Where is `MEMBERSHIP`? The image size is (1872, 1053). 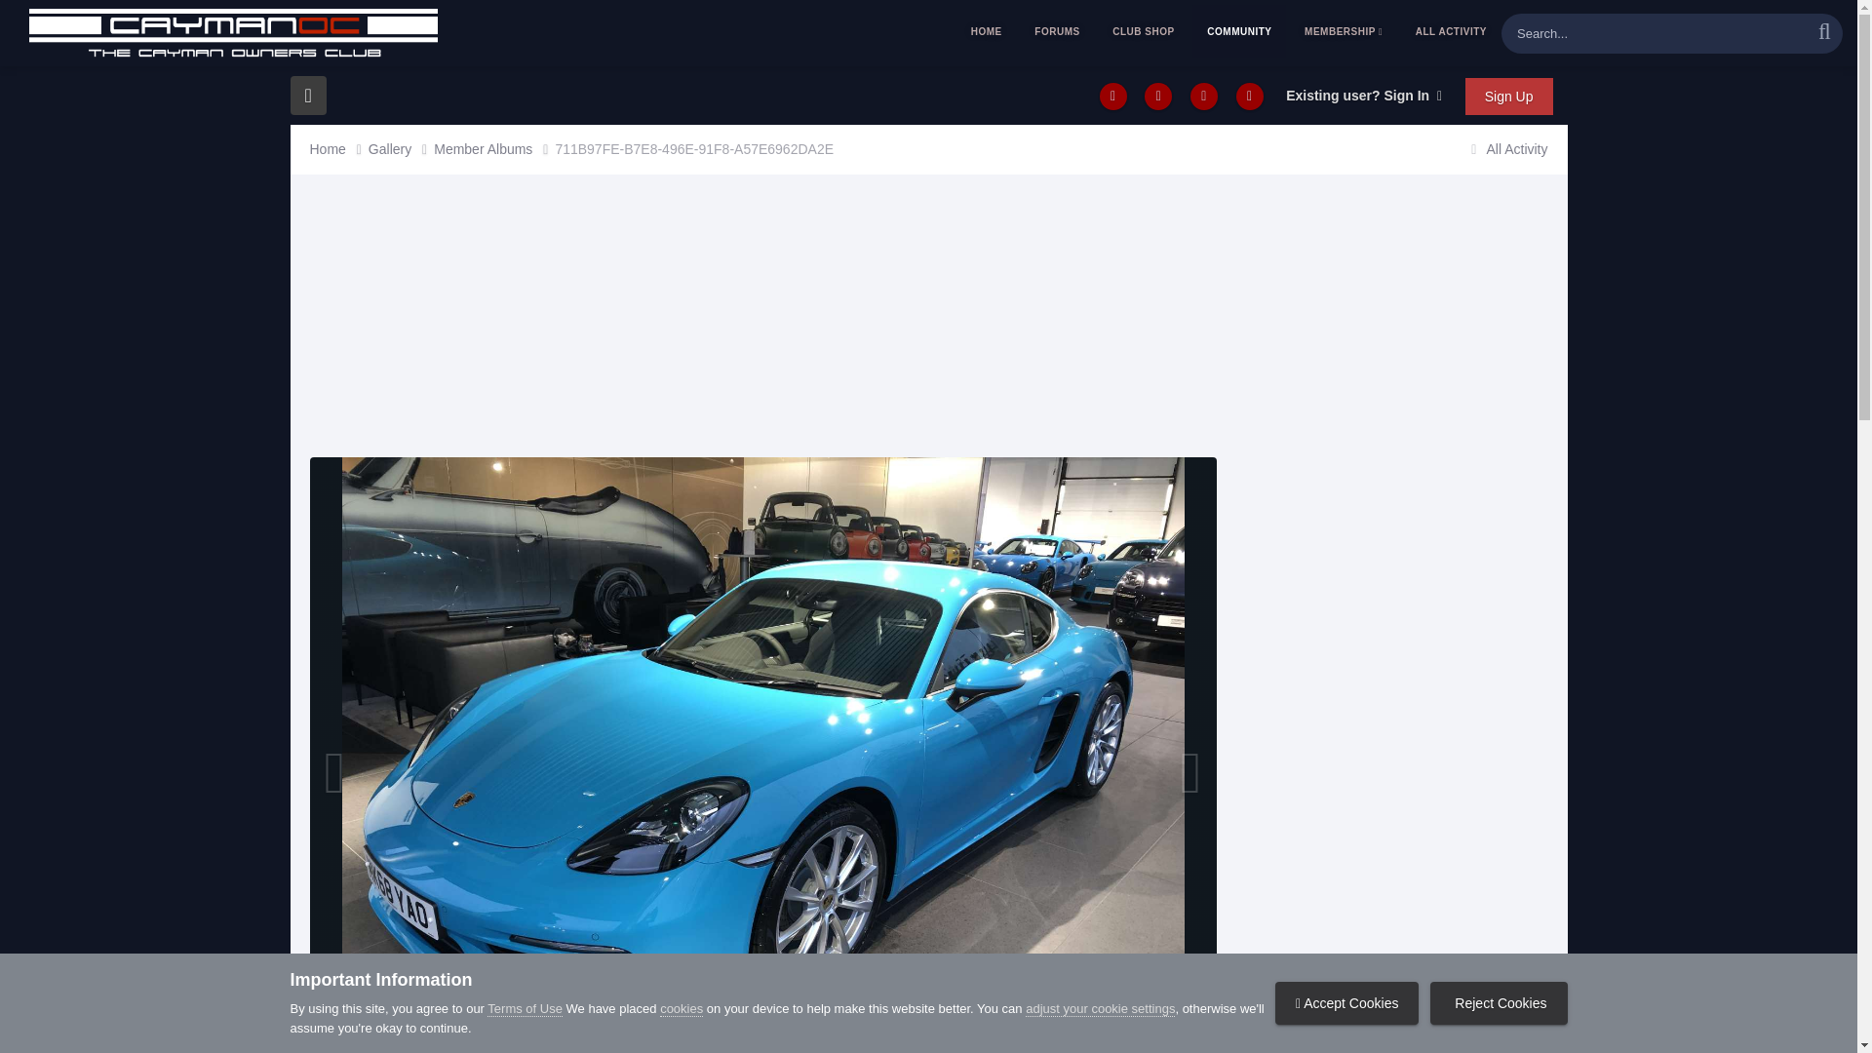 MEMBERSHIP is located at coordinates (1343, 31).